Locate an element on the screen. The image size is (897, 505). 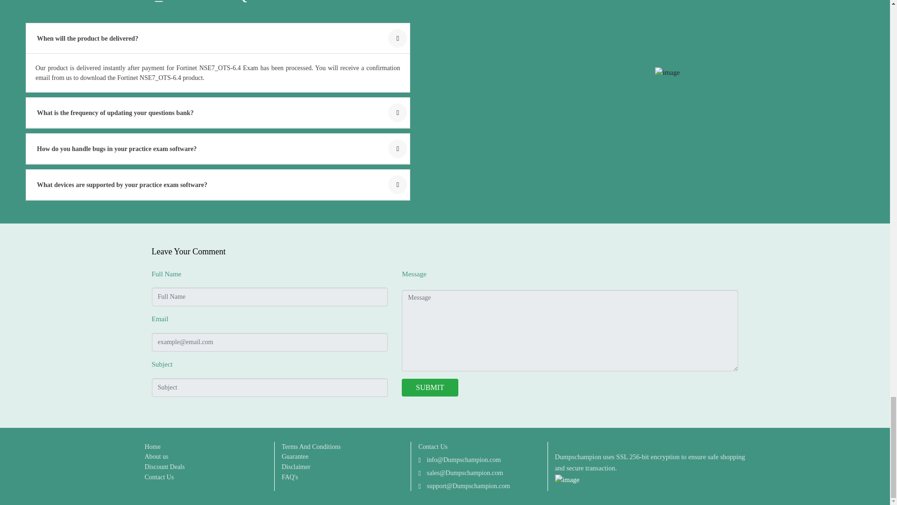
Discount Deals is located at coordinates (164, 467).